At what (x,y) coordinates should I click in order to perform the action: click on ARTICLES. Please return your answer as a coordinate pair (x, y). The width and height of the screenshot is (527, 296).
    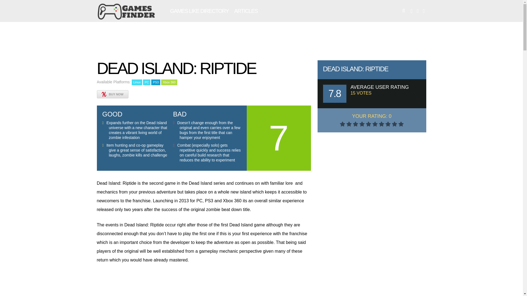
    Looking at the image, I should click on (246, 11).